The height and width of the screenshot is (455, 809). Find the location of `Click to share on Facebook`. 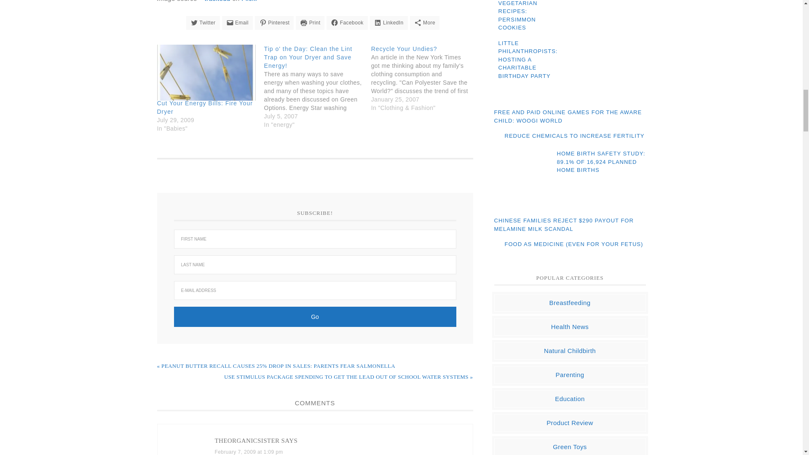

Click to share on Facebook is located at coordinates (347, 23).